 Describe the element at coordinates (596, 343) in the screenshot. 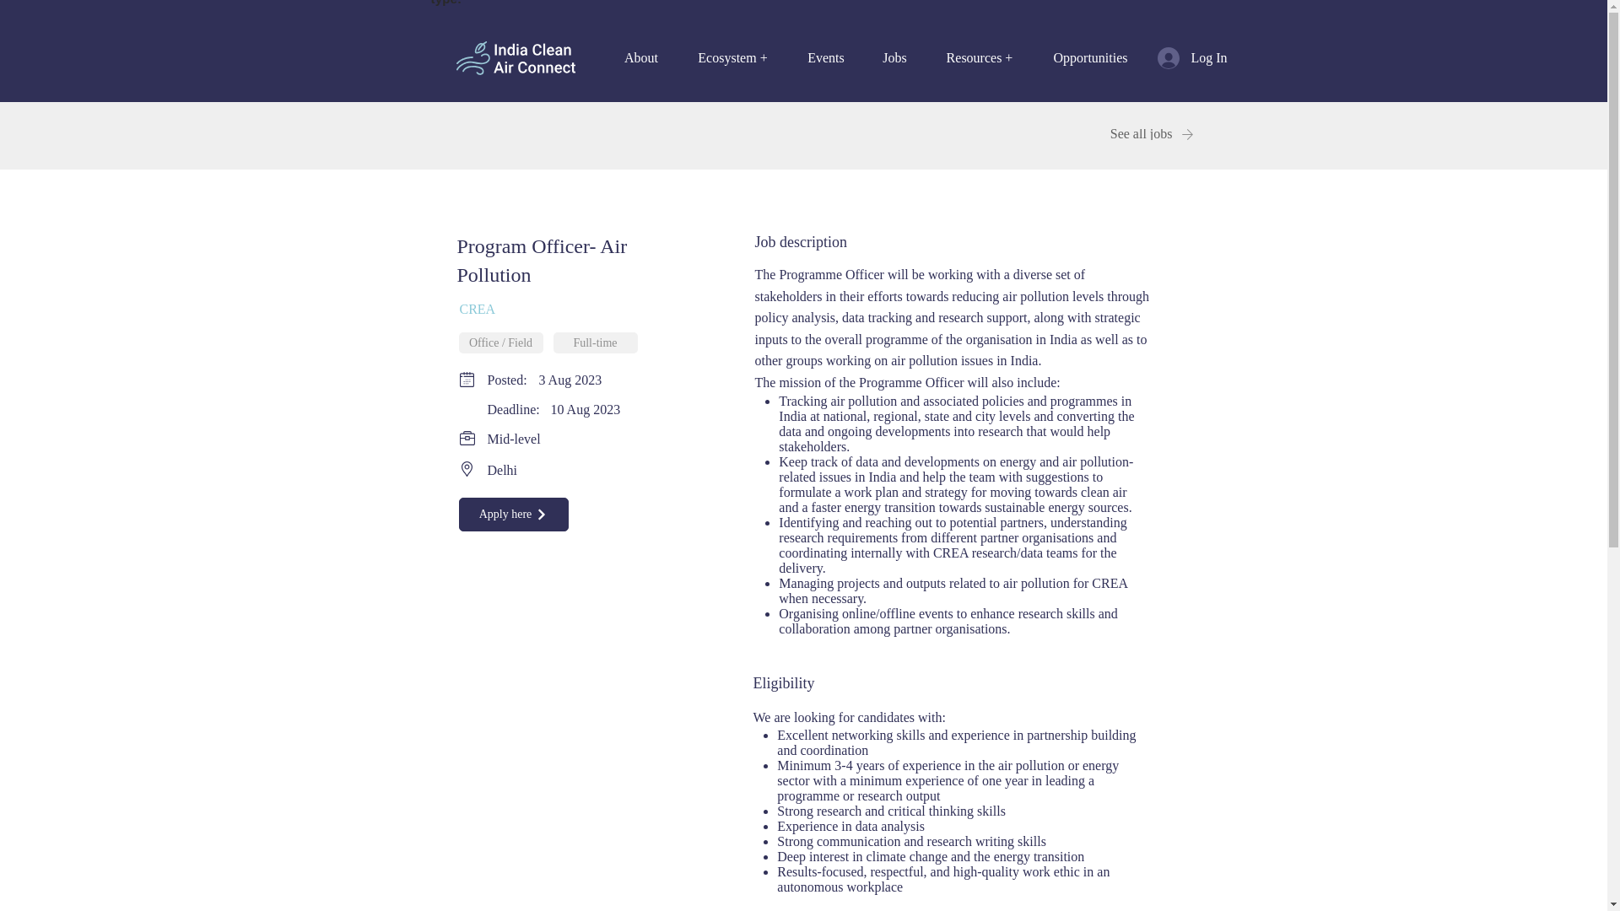

I see `Full-time` at that location.